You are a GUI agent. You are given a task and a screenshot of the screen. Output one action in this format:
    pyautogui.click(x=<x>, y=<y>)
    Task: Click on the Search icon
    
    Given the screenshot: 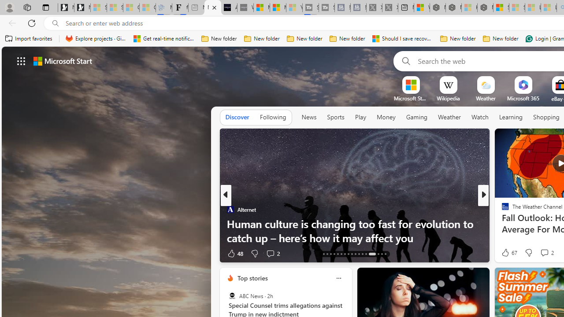 What is the action you would take?
    pyautogui.click(x=56, y=23)
    